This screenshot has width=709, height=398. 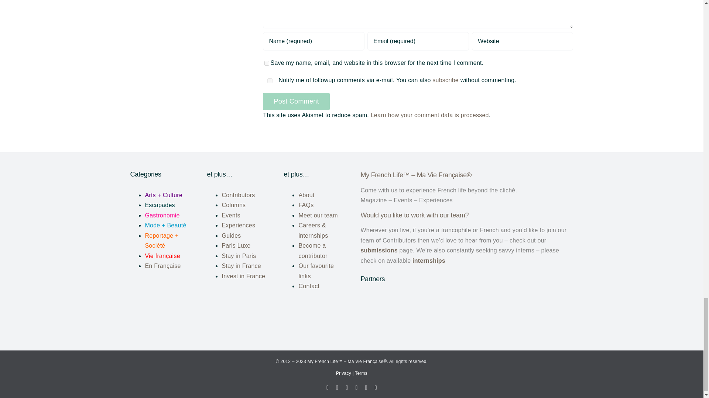 What do you see at coordinates (267, 63) in the screenshot?
I see `yes` at bounding box center [267, 63].